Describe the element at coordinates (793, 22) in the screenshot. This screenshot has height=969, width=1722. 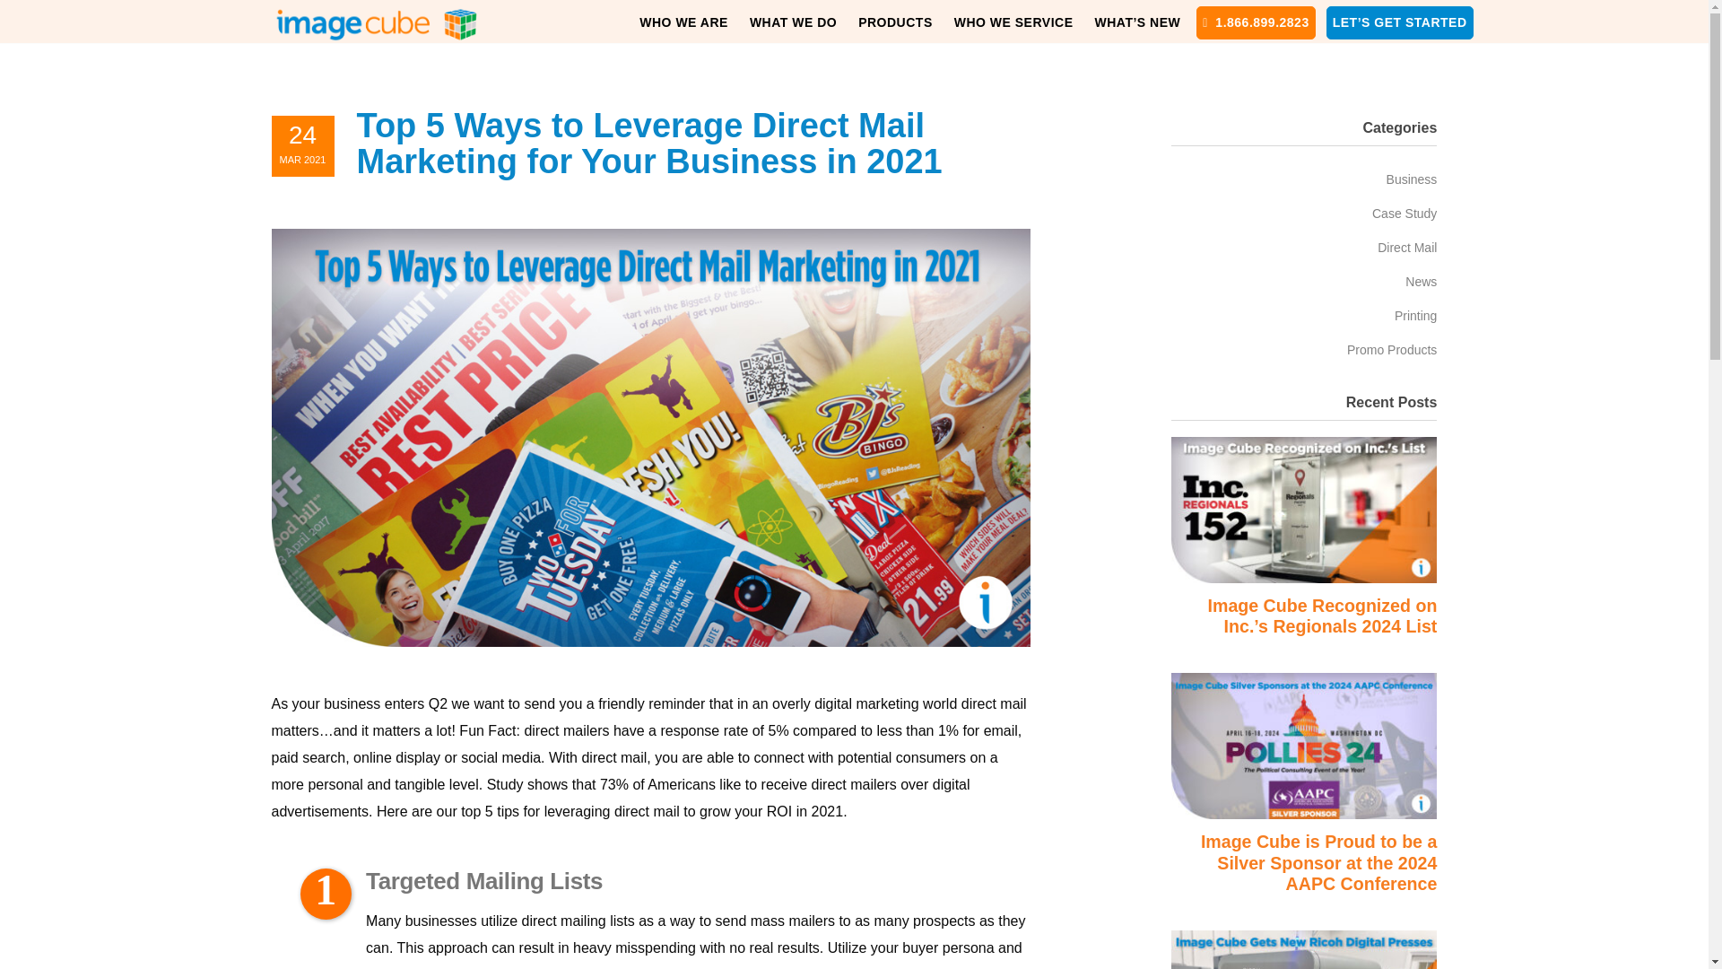
I see `WHAT WE DO` at that location.